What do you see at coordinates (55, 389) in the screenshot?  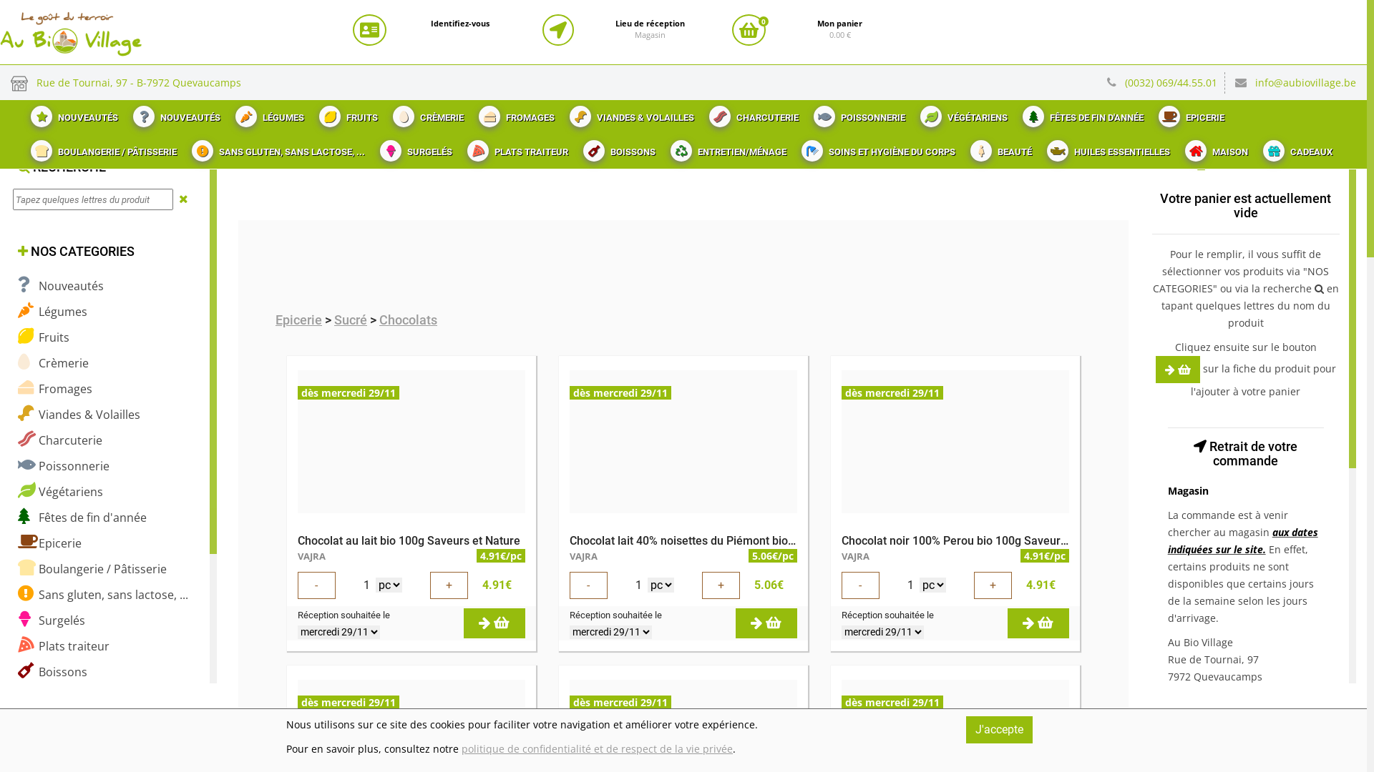 I see `Fromages` at bounding box center [55, 389].